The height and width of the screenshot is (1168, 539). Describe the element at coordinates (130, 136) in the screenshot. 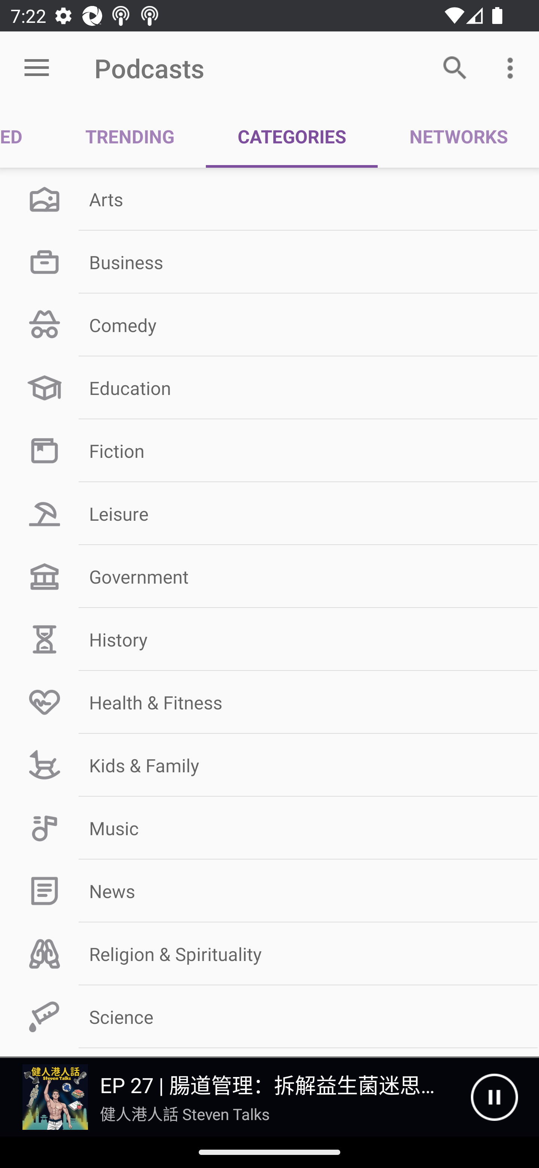

I see `TRENDING` at that location.